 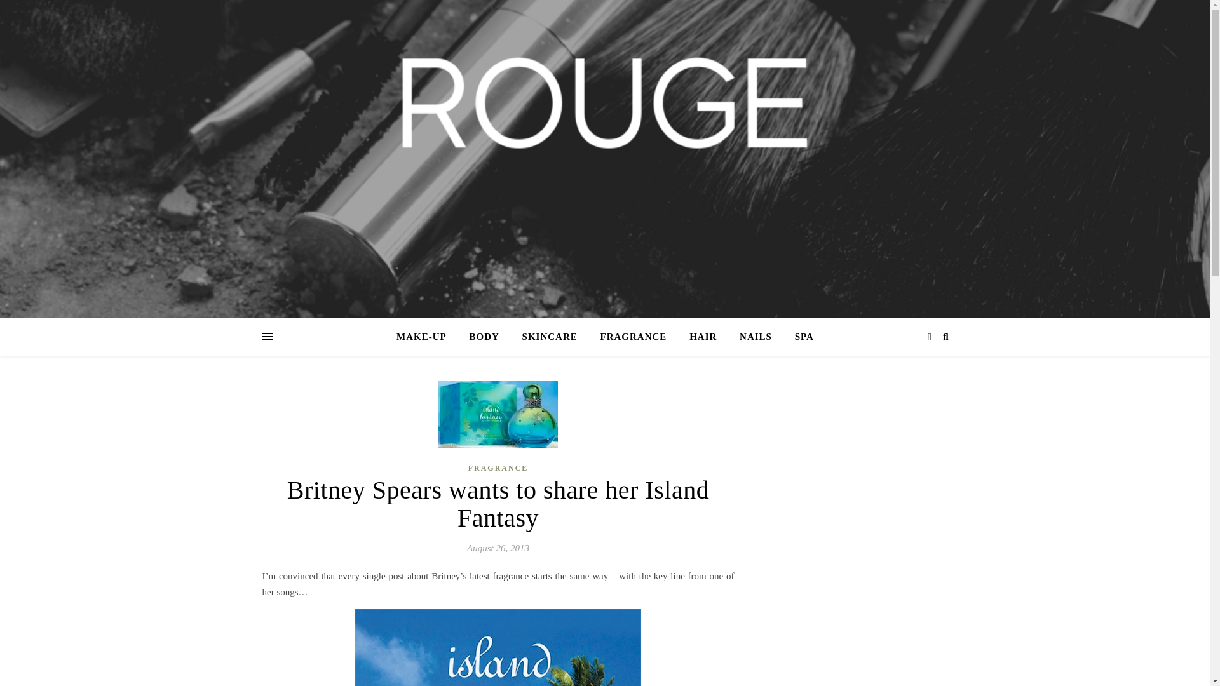 I want to click on HAIR, so click(x=703, y=337).